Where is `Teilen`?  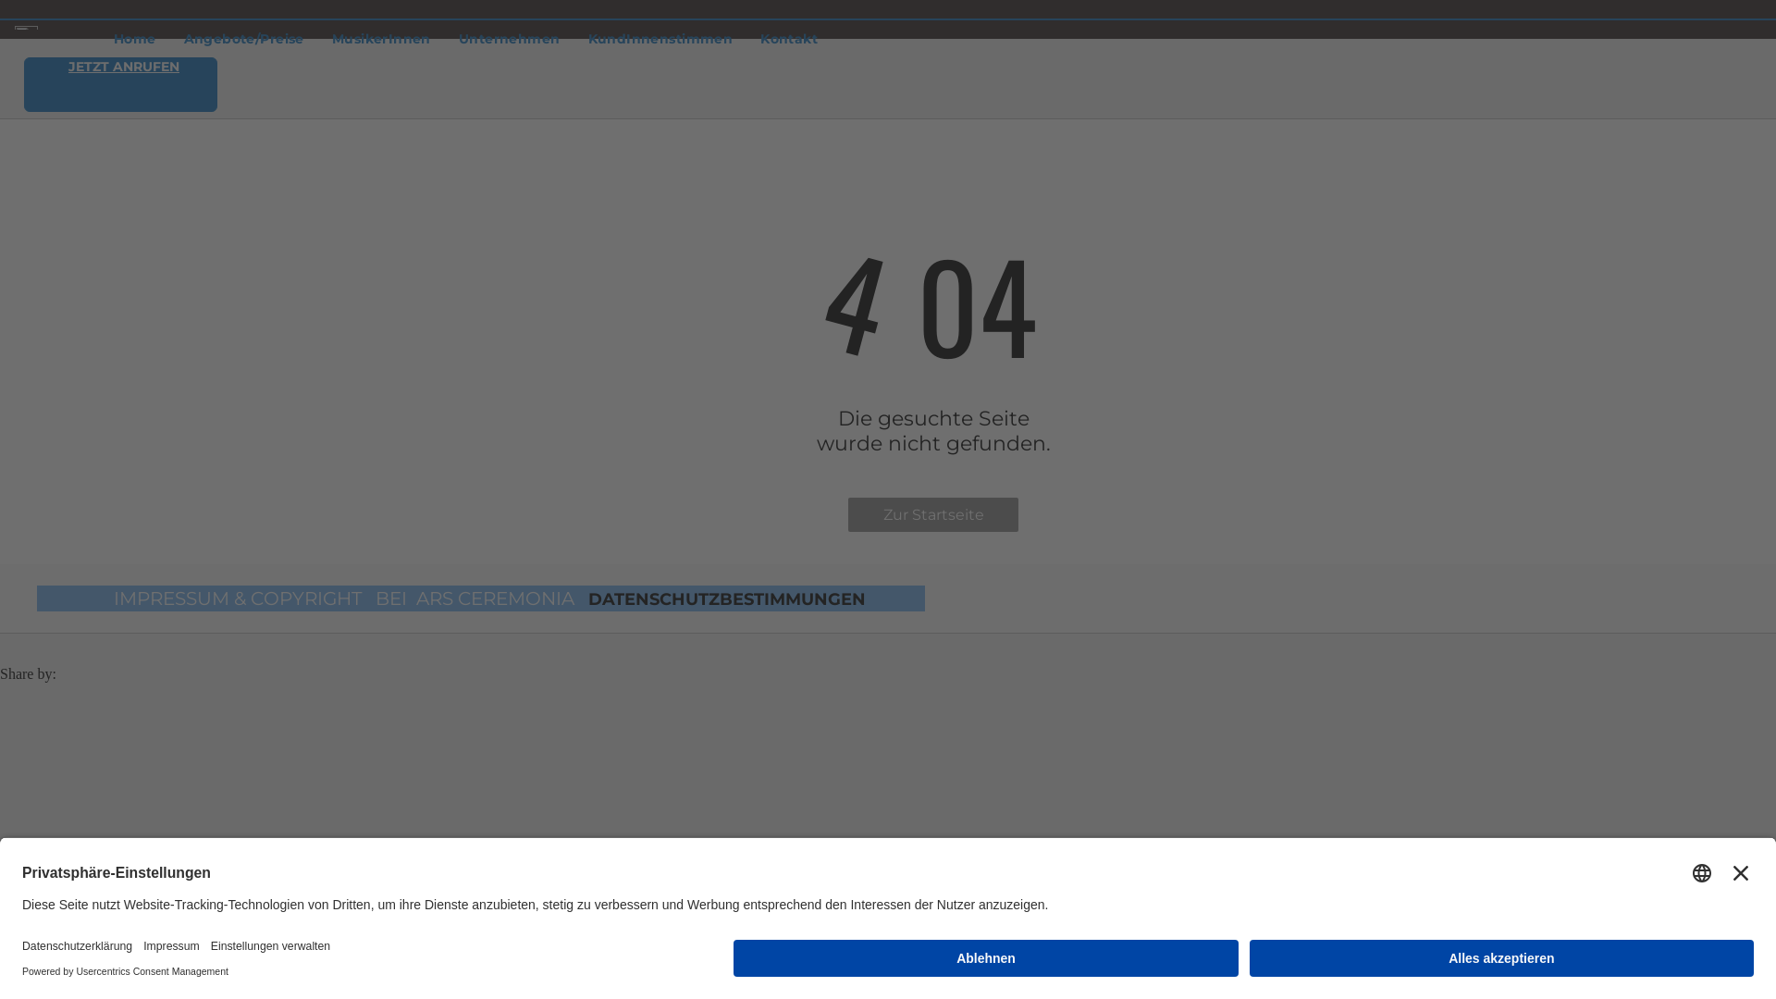 Teilen is located at coordinates (20, 646).